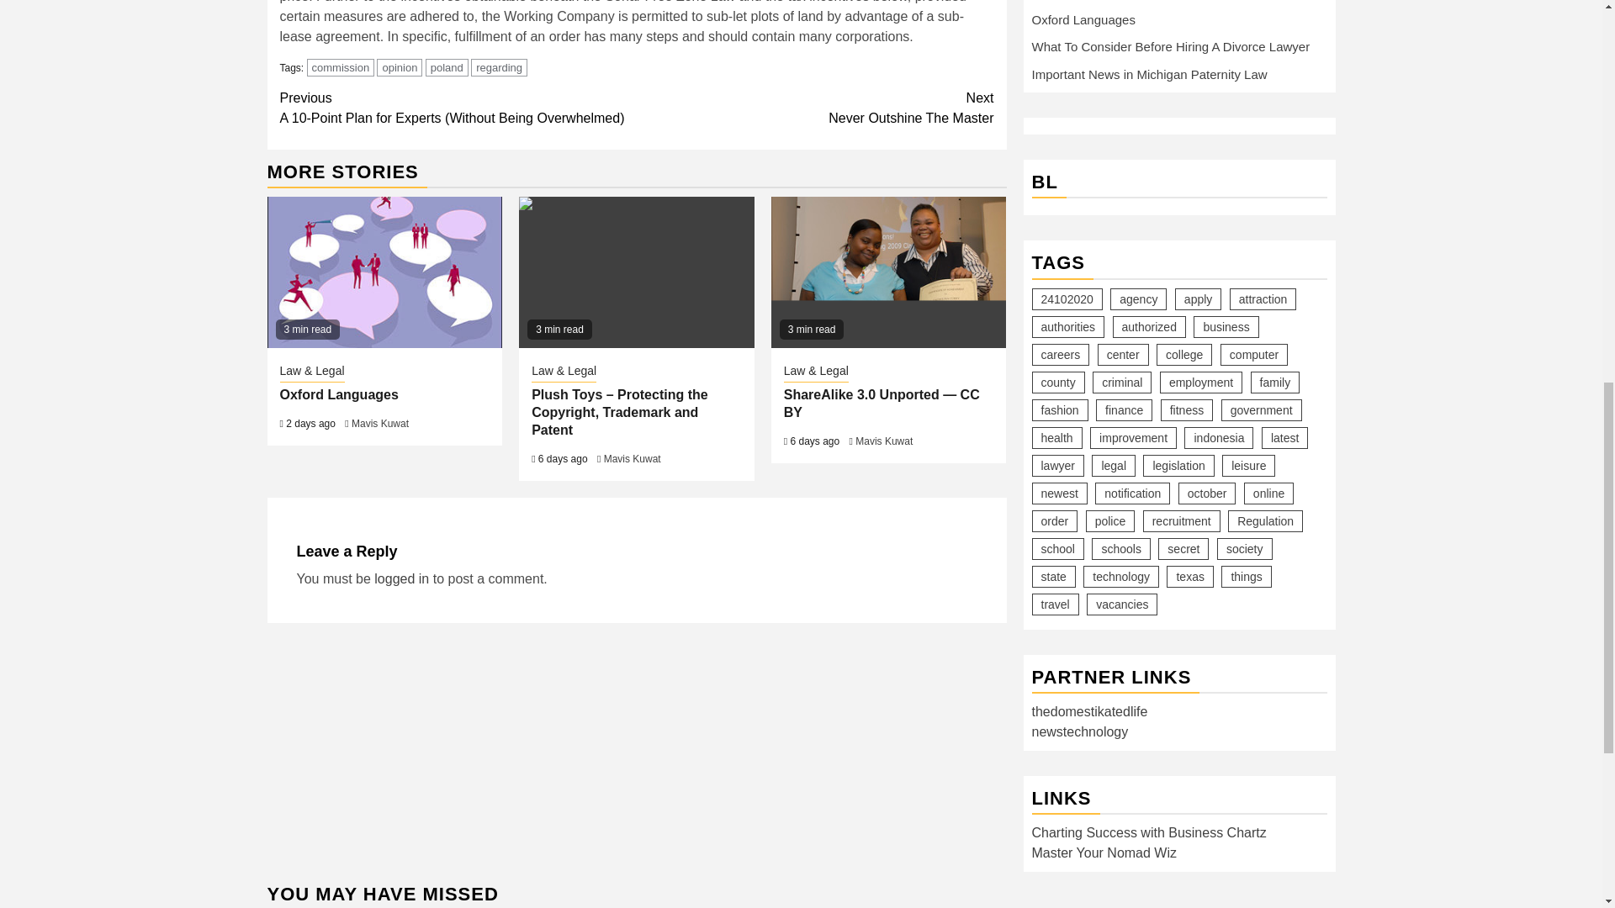 The image size is (1615, 908). What do you see at coordinates (385, 272) in the screenshot?
I see `Mavis Kuwat` at bounding box center [385, 272].